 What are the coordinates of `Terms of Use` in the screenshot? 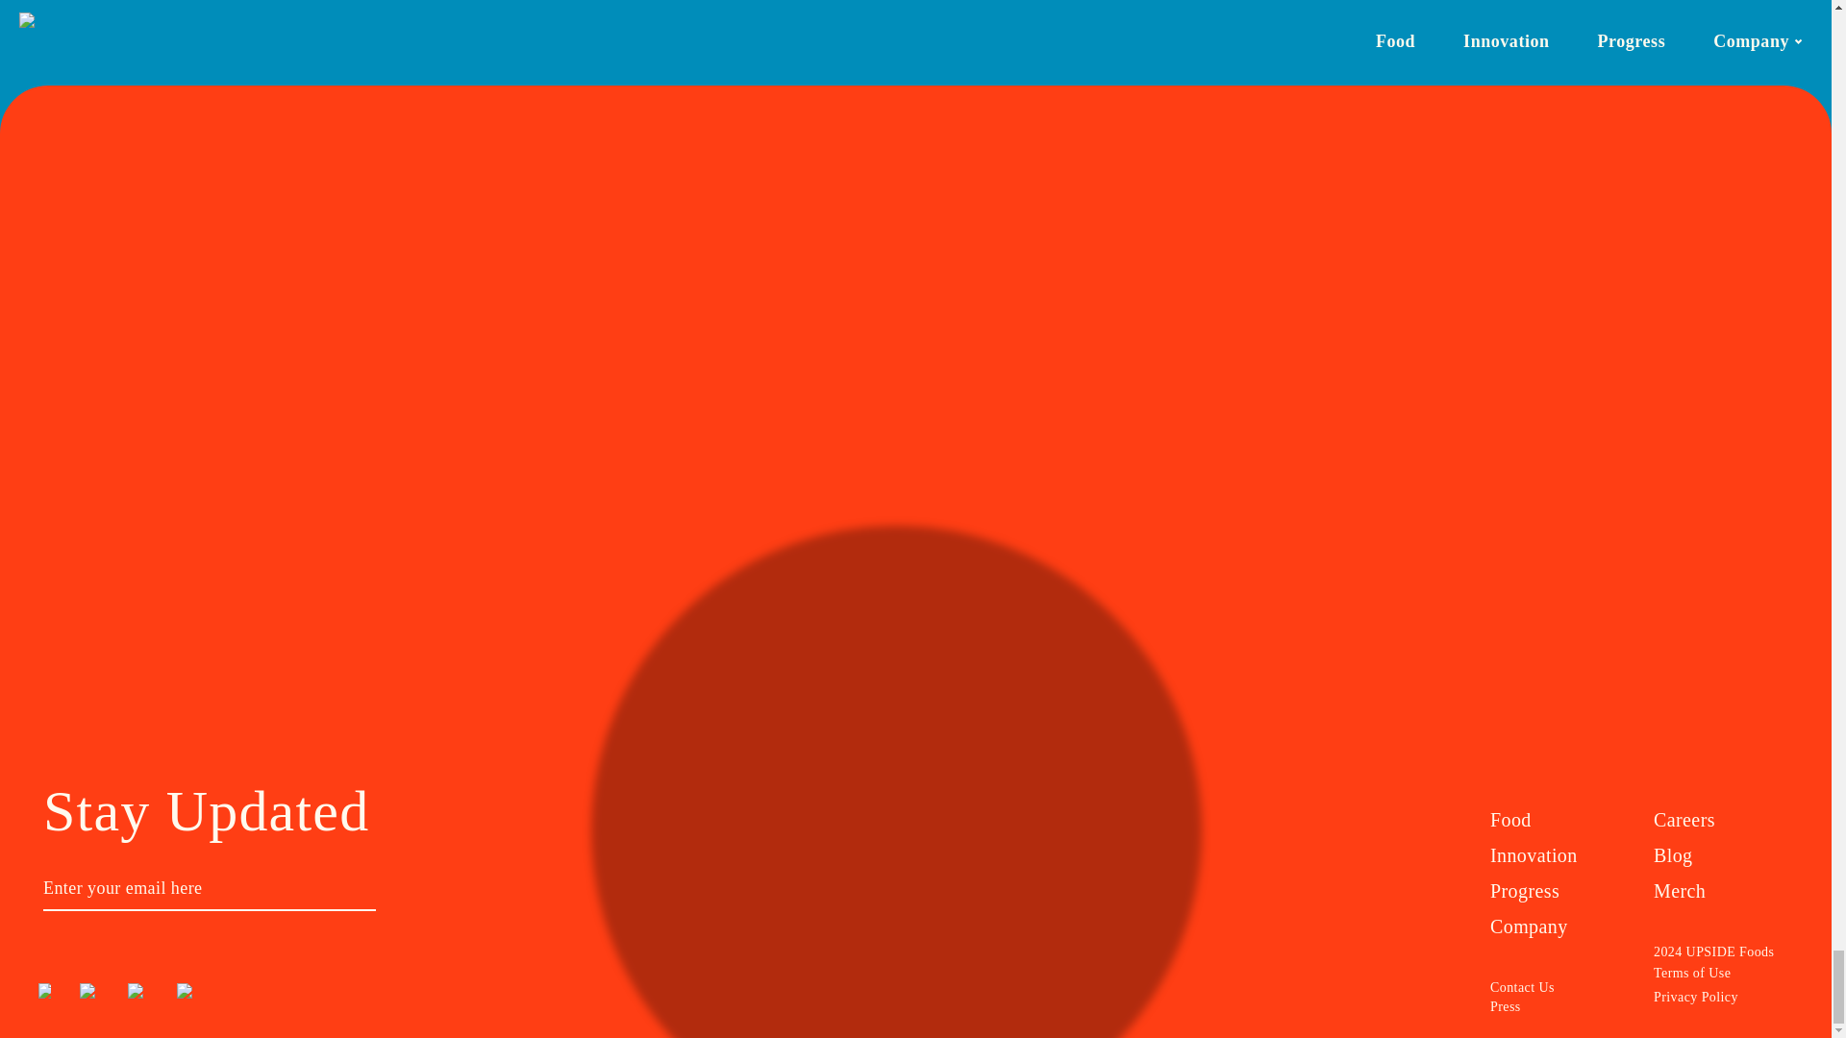 It's located at (1721, 975).